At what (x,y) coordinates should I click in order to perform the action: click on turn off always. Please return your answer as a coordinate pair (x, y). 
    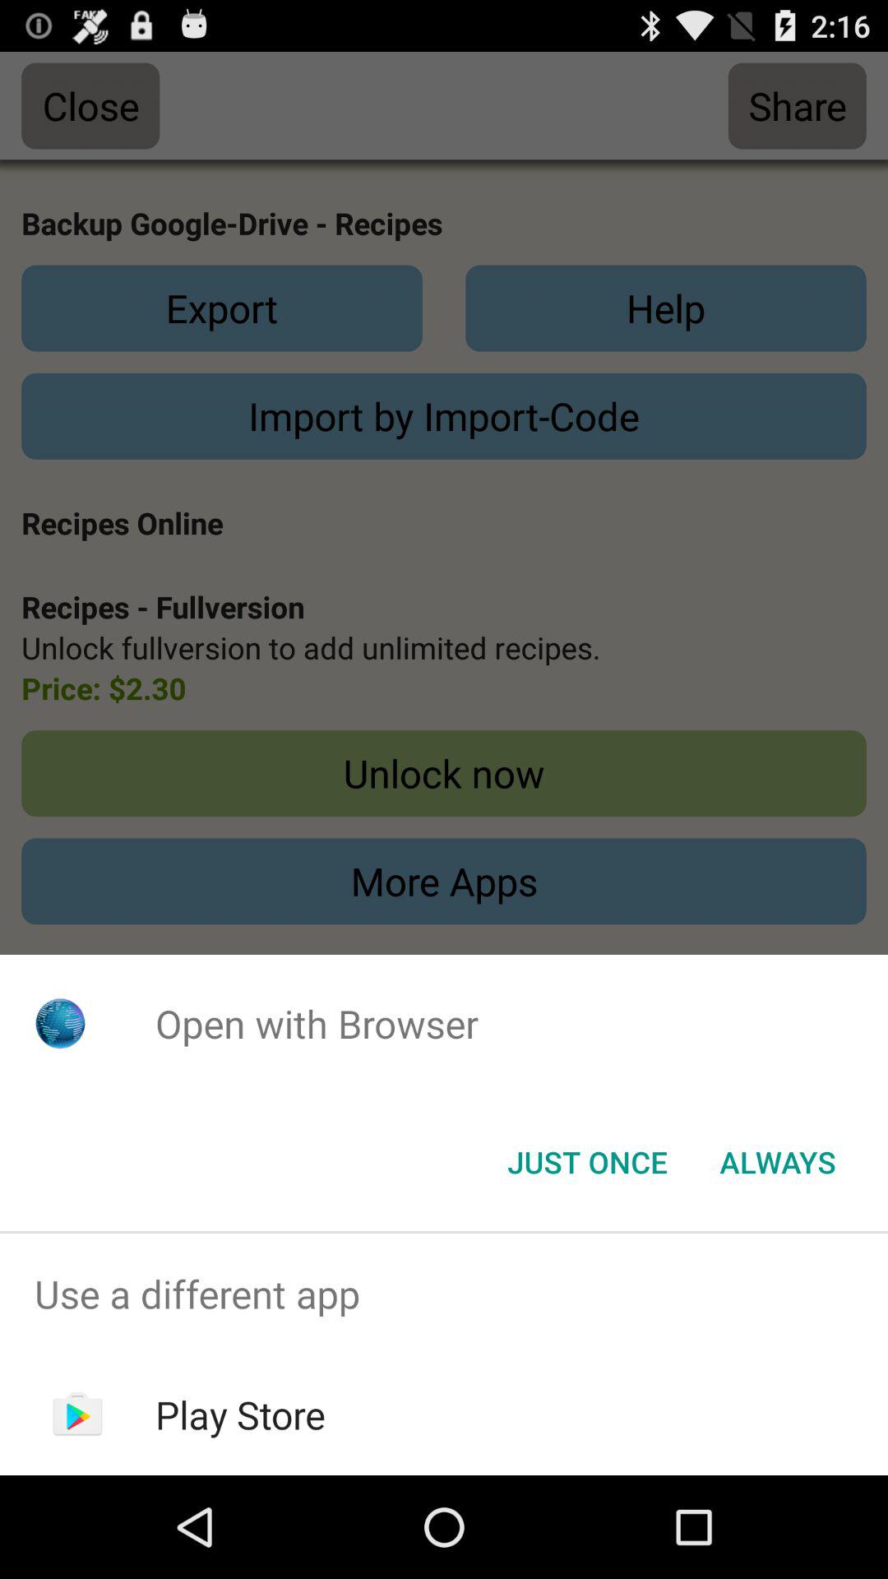
    Looking at the image, I should click on (778, 1162).